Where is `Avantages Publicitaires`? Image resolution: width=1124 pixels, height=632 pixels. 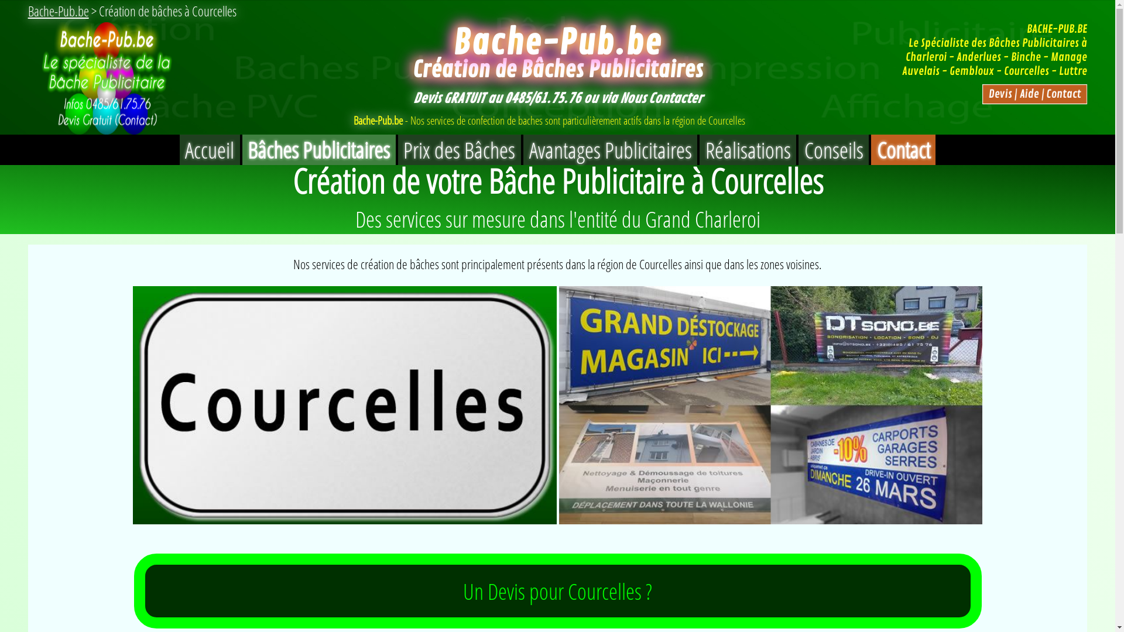
Avantages Publicitaires is located at coordinates (610, 150).